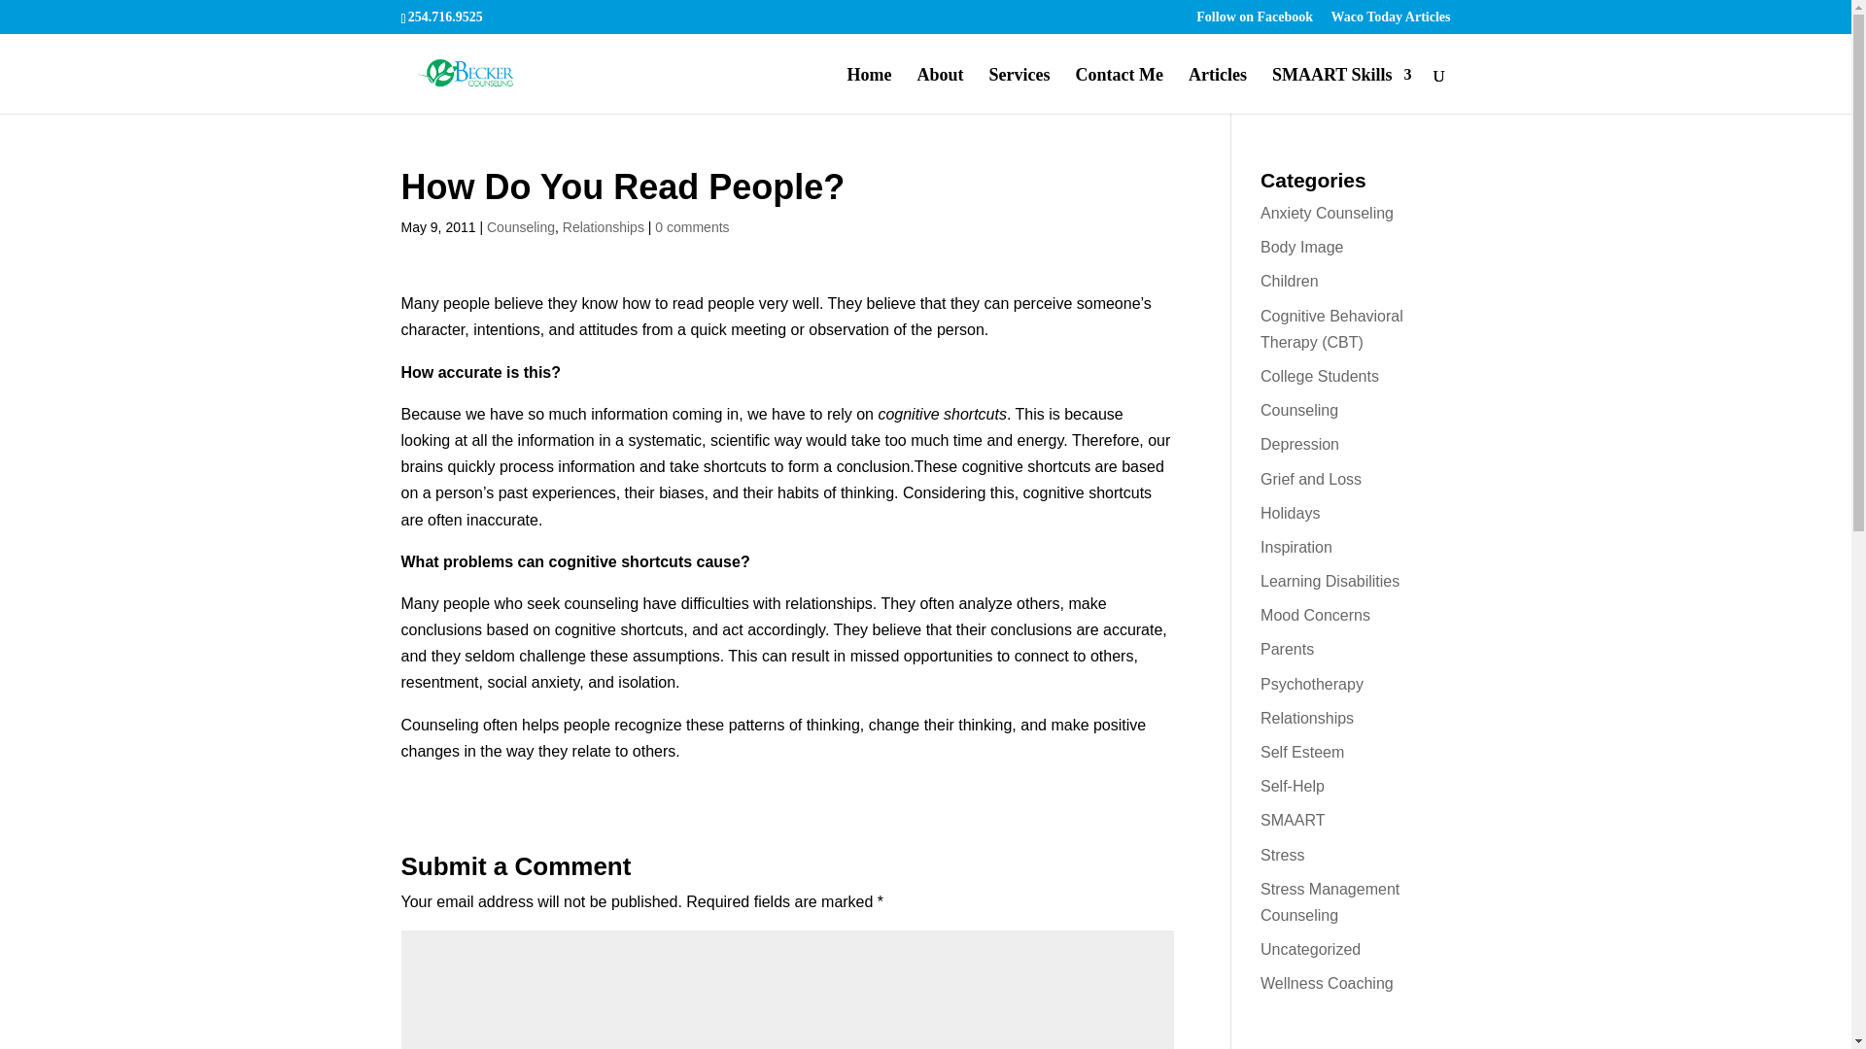  I want to click on Counseling, so click(521, 226).